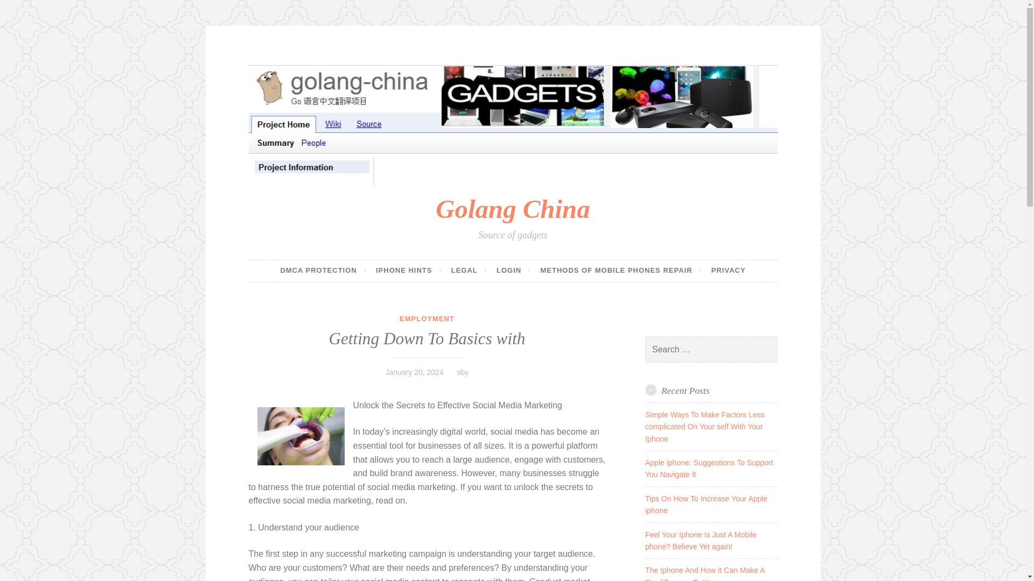 This screenshot has height=581, width=1034. Describe the element at coordinates (514, 271) in the screenshot. I see `LOGIN` at that location.